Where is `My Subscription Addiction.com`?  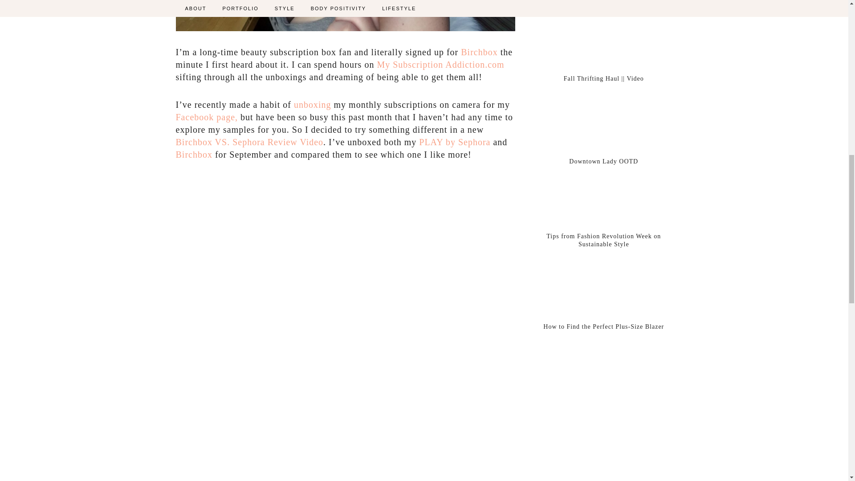
My Subscription Addiction.com is located at coordinates (440, 64).